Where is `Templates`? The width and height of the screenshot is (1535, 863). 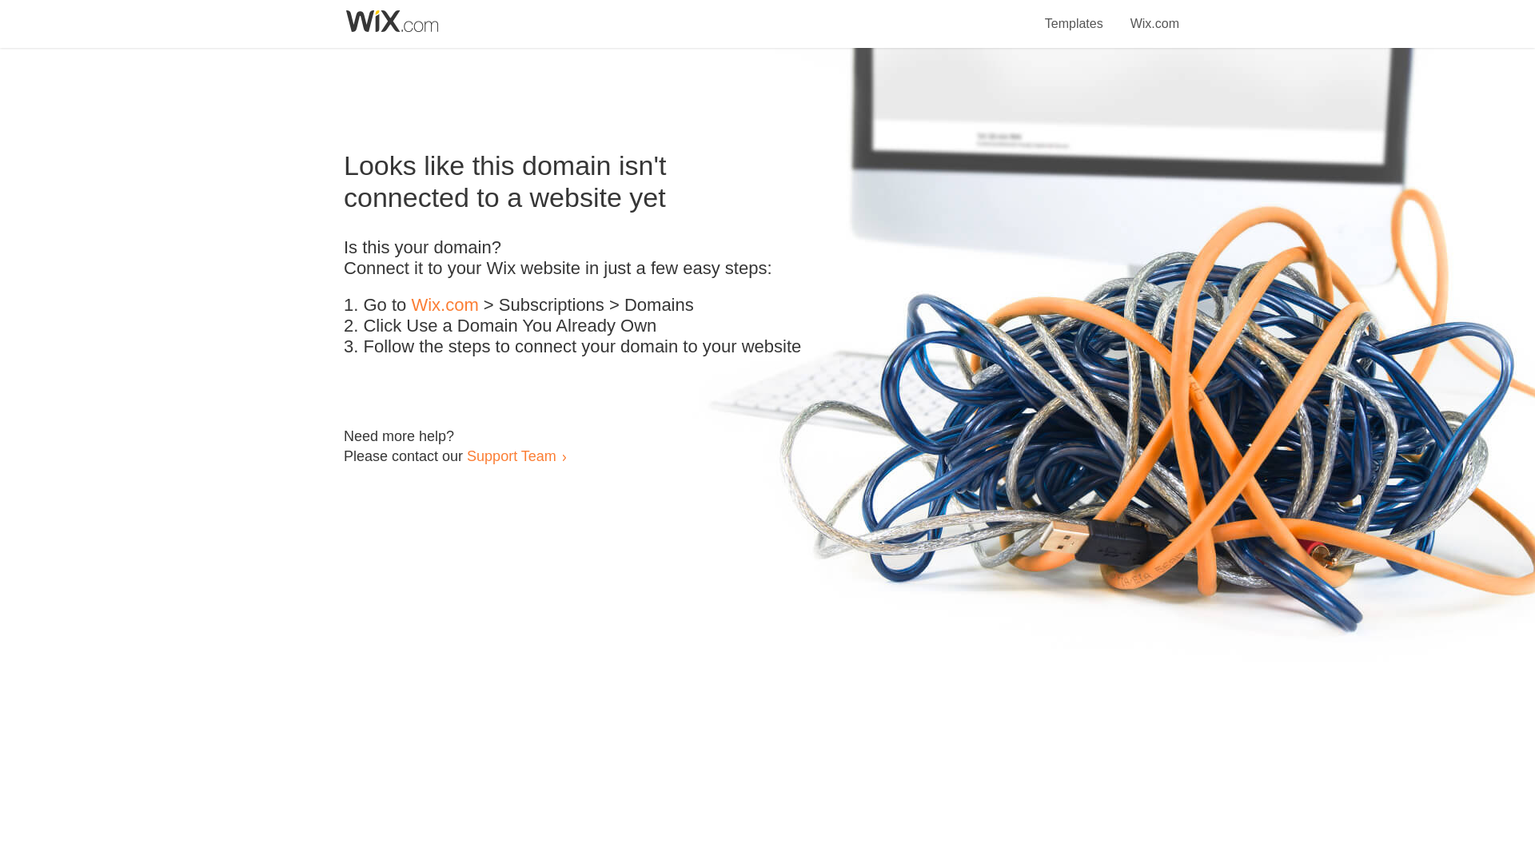
Templates is located at coordinates (1074, 14).